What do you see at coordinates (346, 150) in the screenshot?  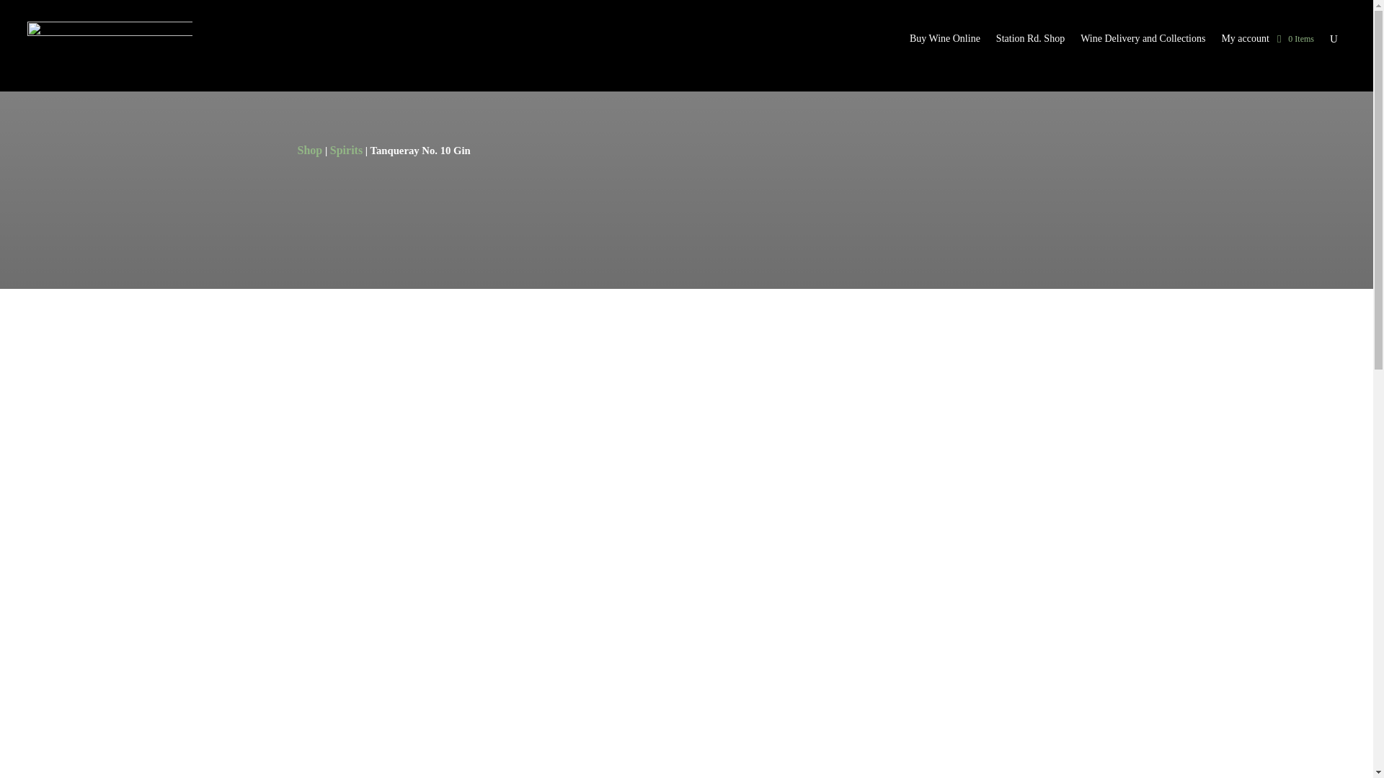 I see `Spirits` at bounding box center [346, 150].